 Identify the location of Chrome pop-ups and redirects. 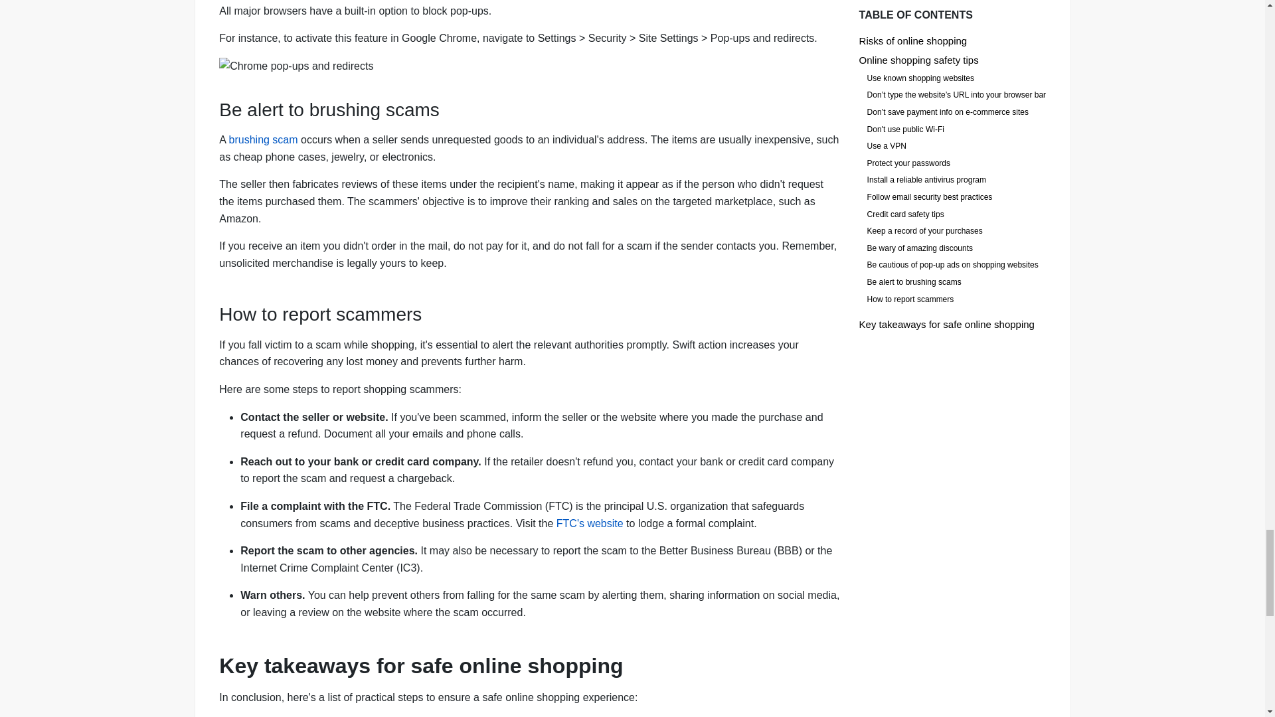
(530, 66).